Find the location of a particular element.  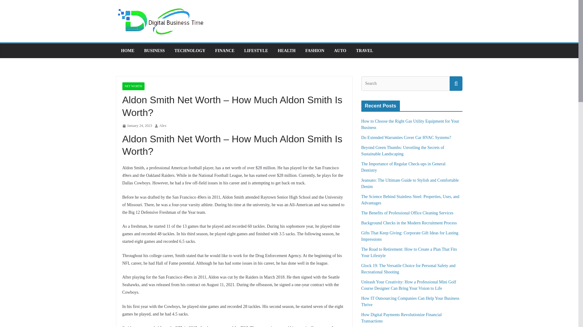

HEALTH is located at coordinates (287, 51).